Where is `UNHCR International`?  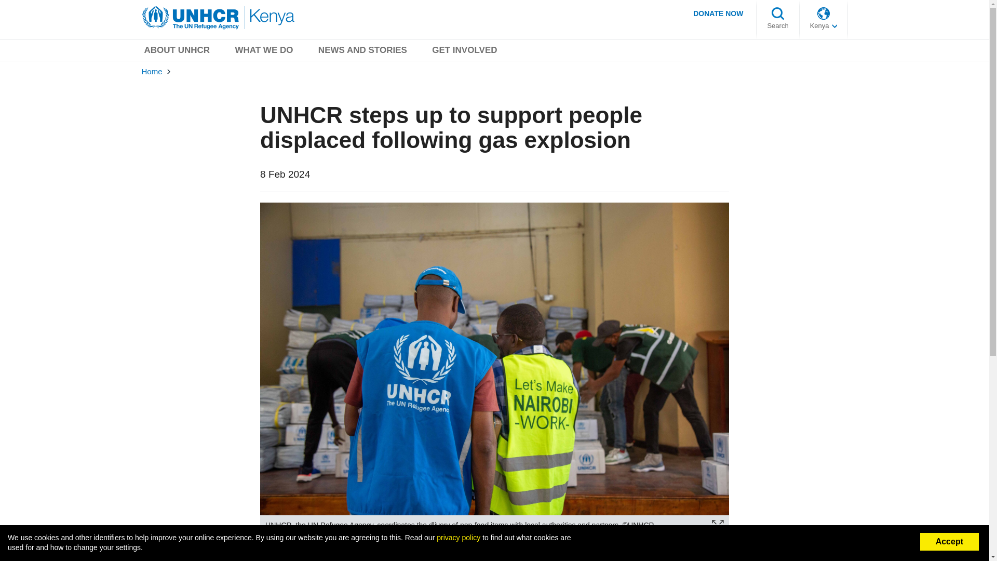 UNHCR International is located at coordinates (824, 26).